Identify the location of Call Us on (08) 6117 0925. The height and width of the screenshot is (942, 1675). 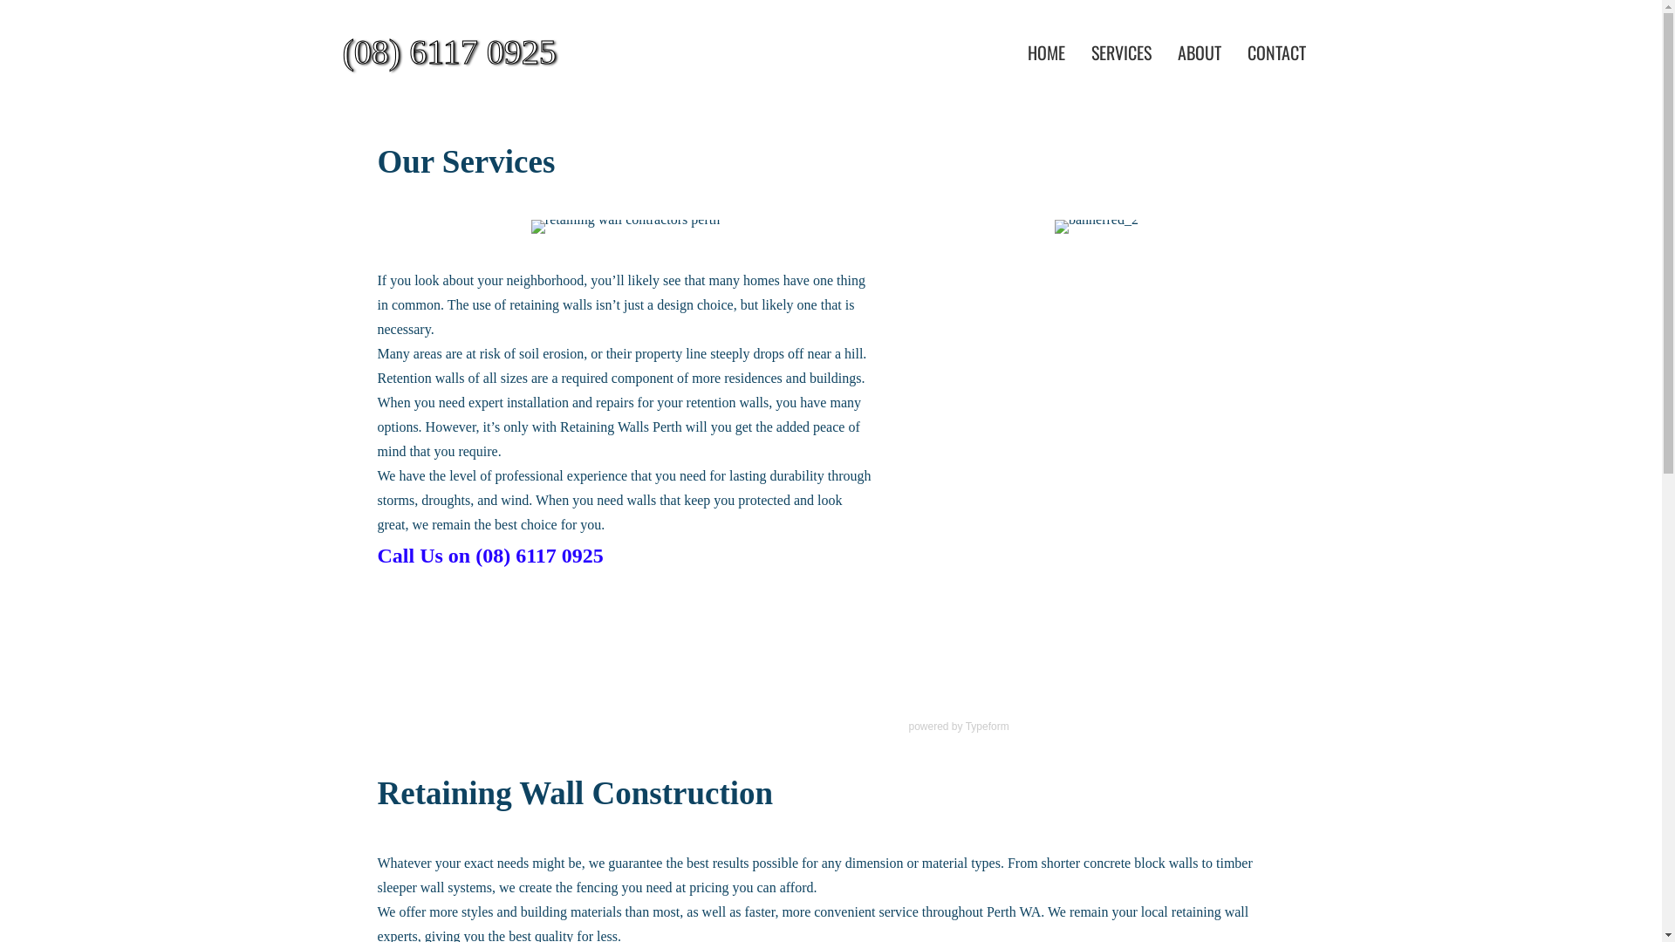
(490, 558).